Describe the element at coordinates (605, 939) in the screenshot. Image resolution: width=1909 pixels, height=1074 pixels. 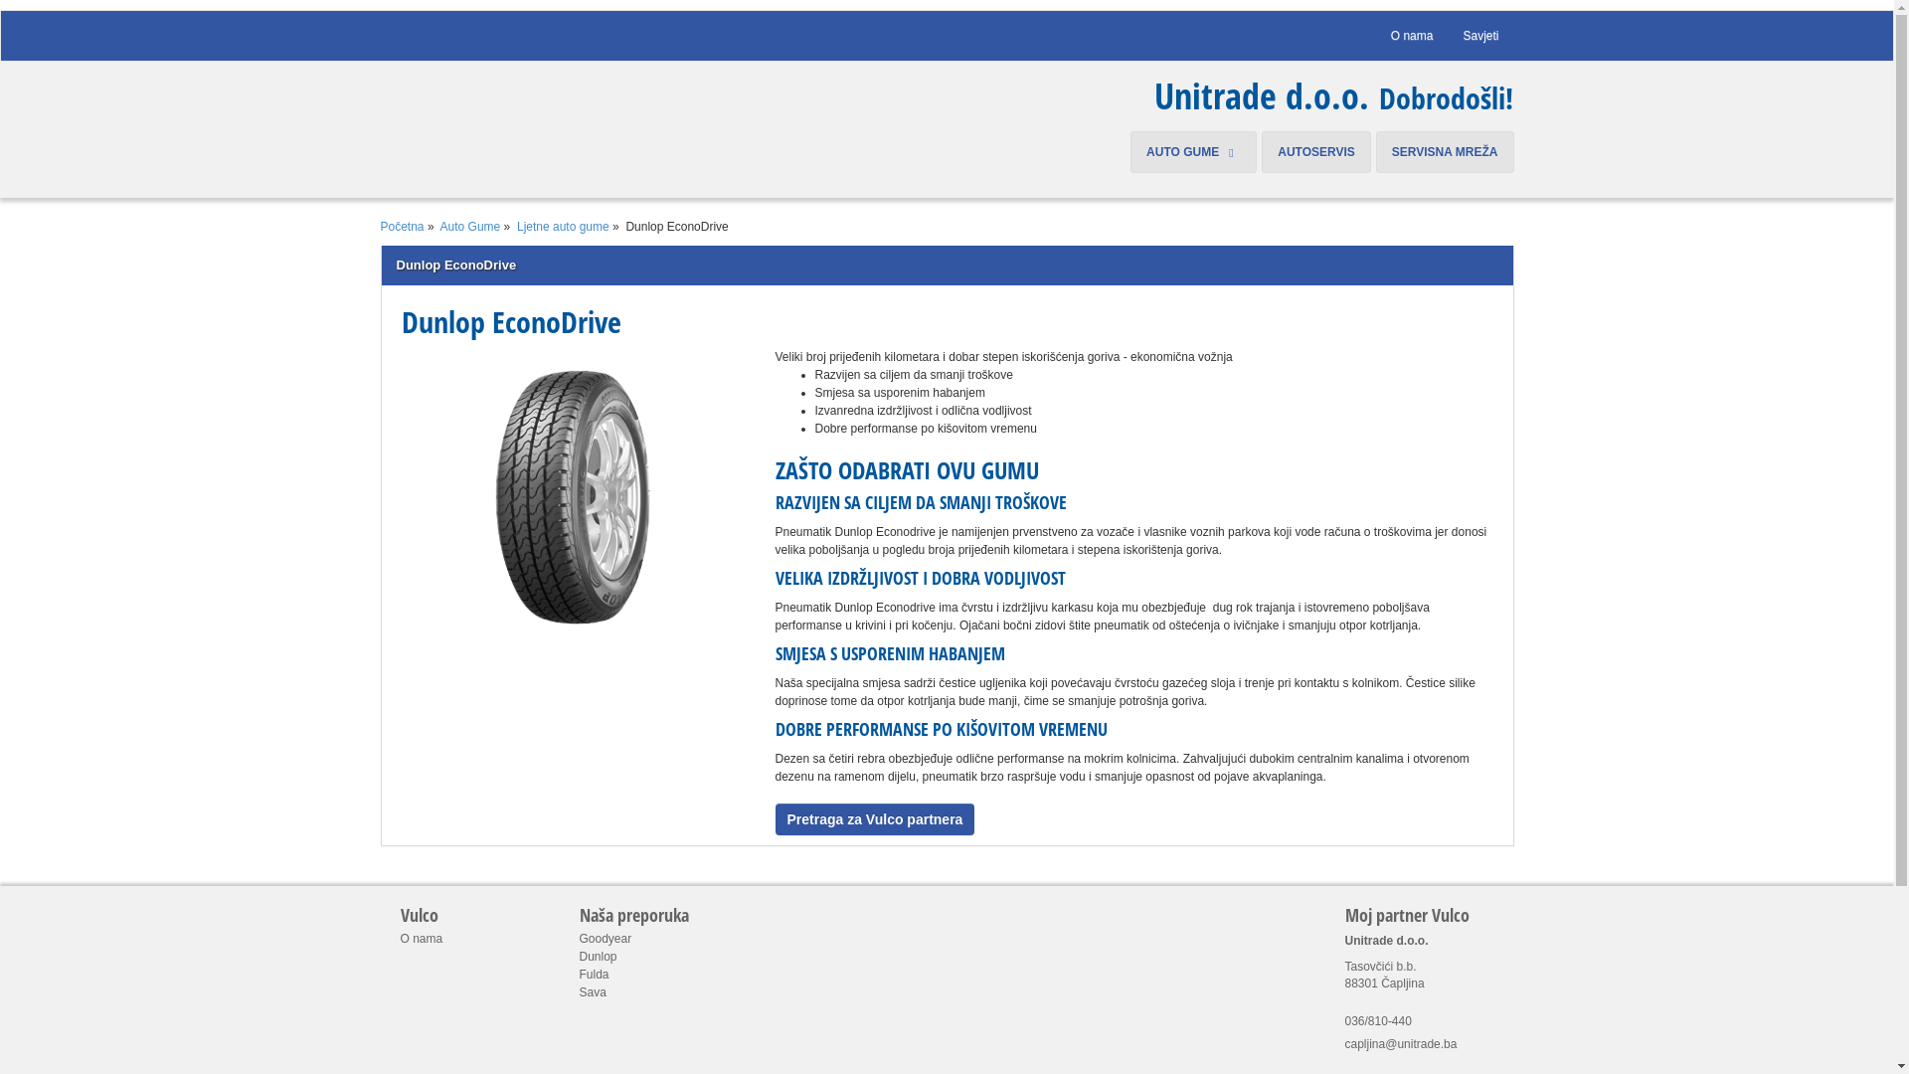
I see `Goodyear` at that location.